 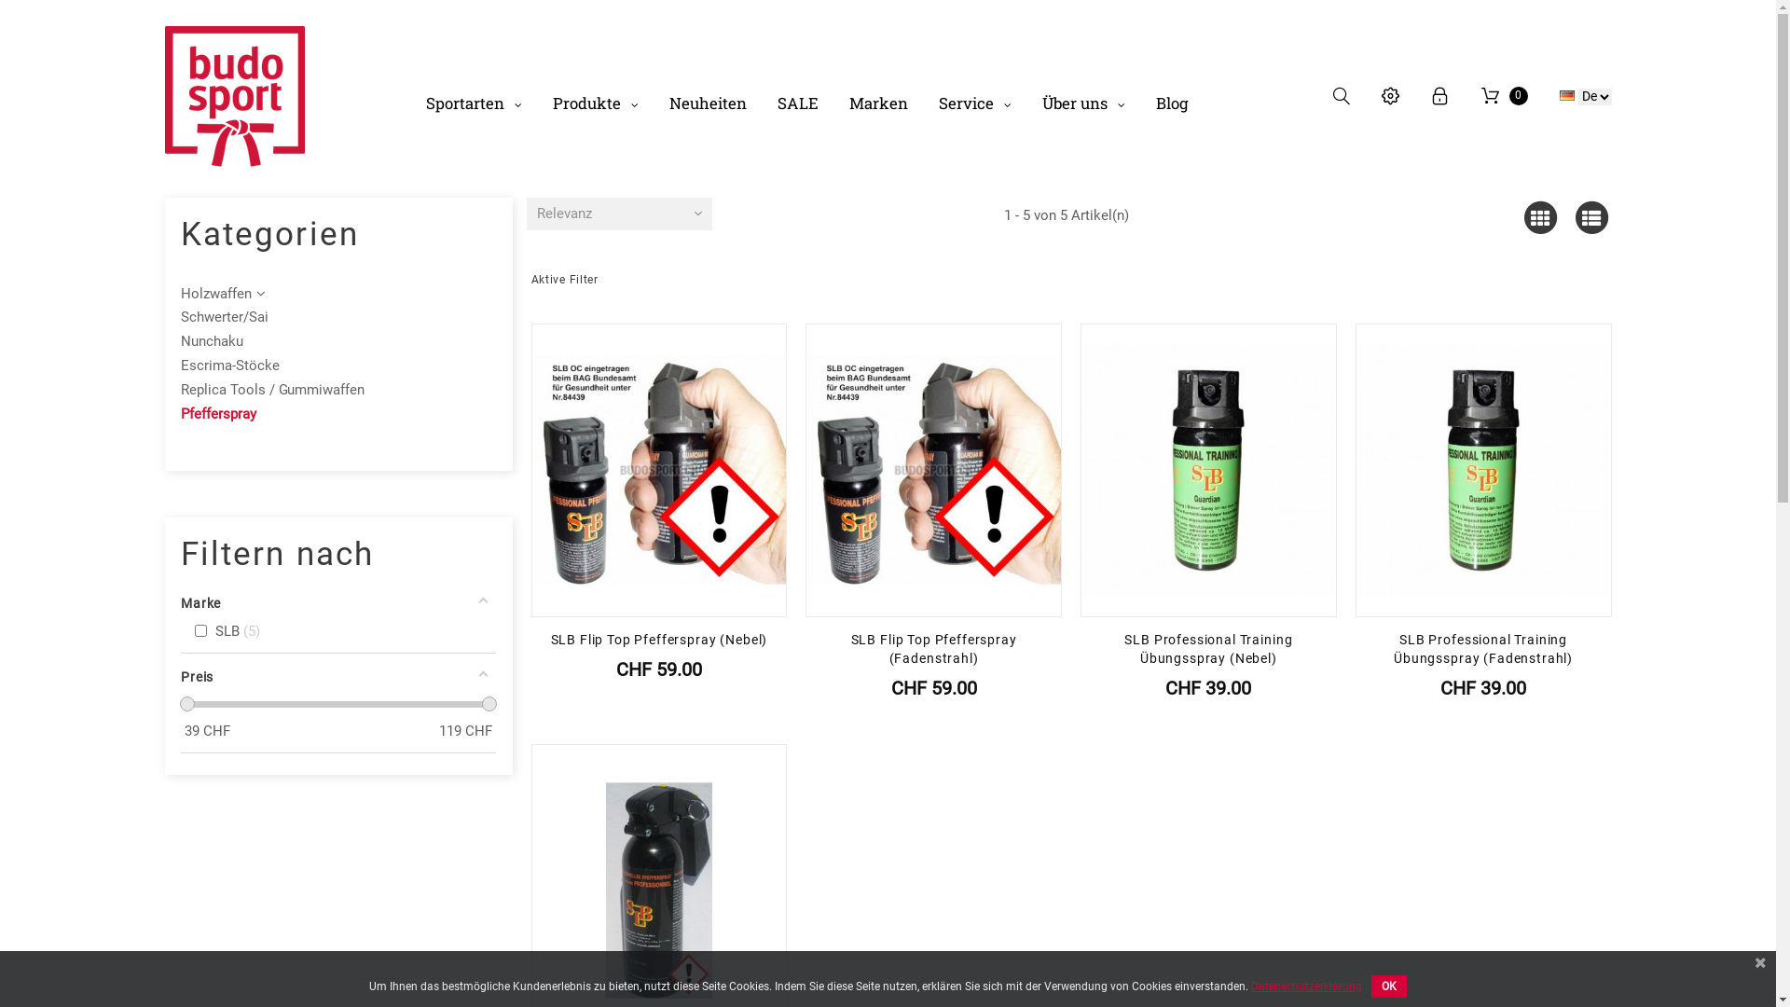 I want to click on Blog, so click(x=1172, y=103).